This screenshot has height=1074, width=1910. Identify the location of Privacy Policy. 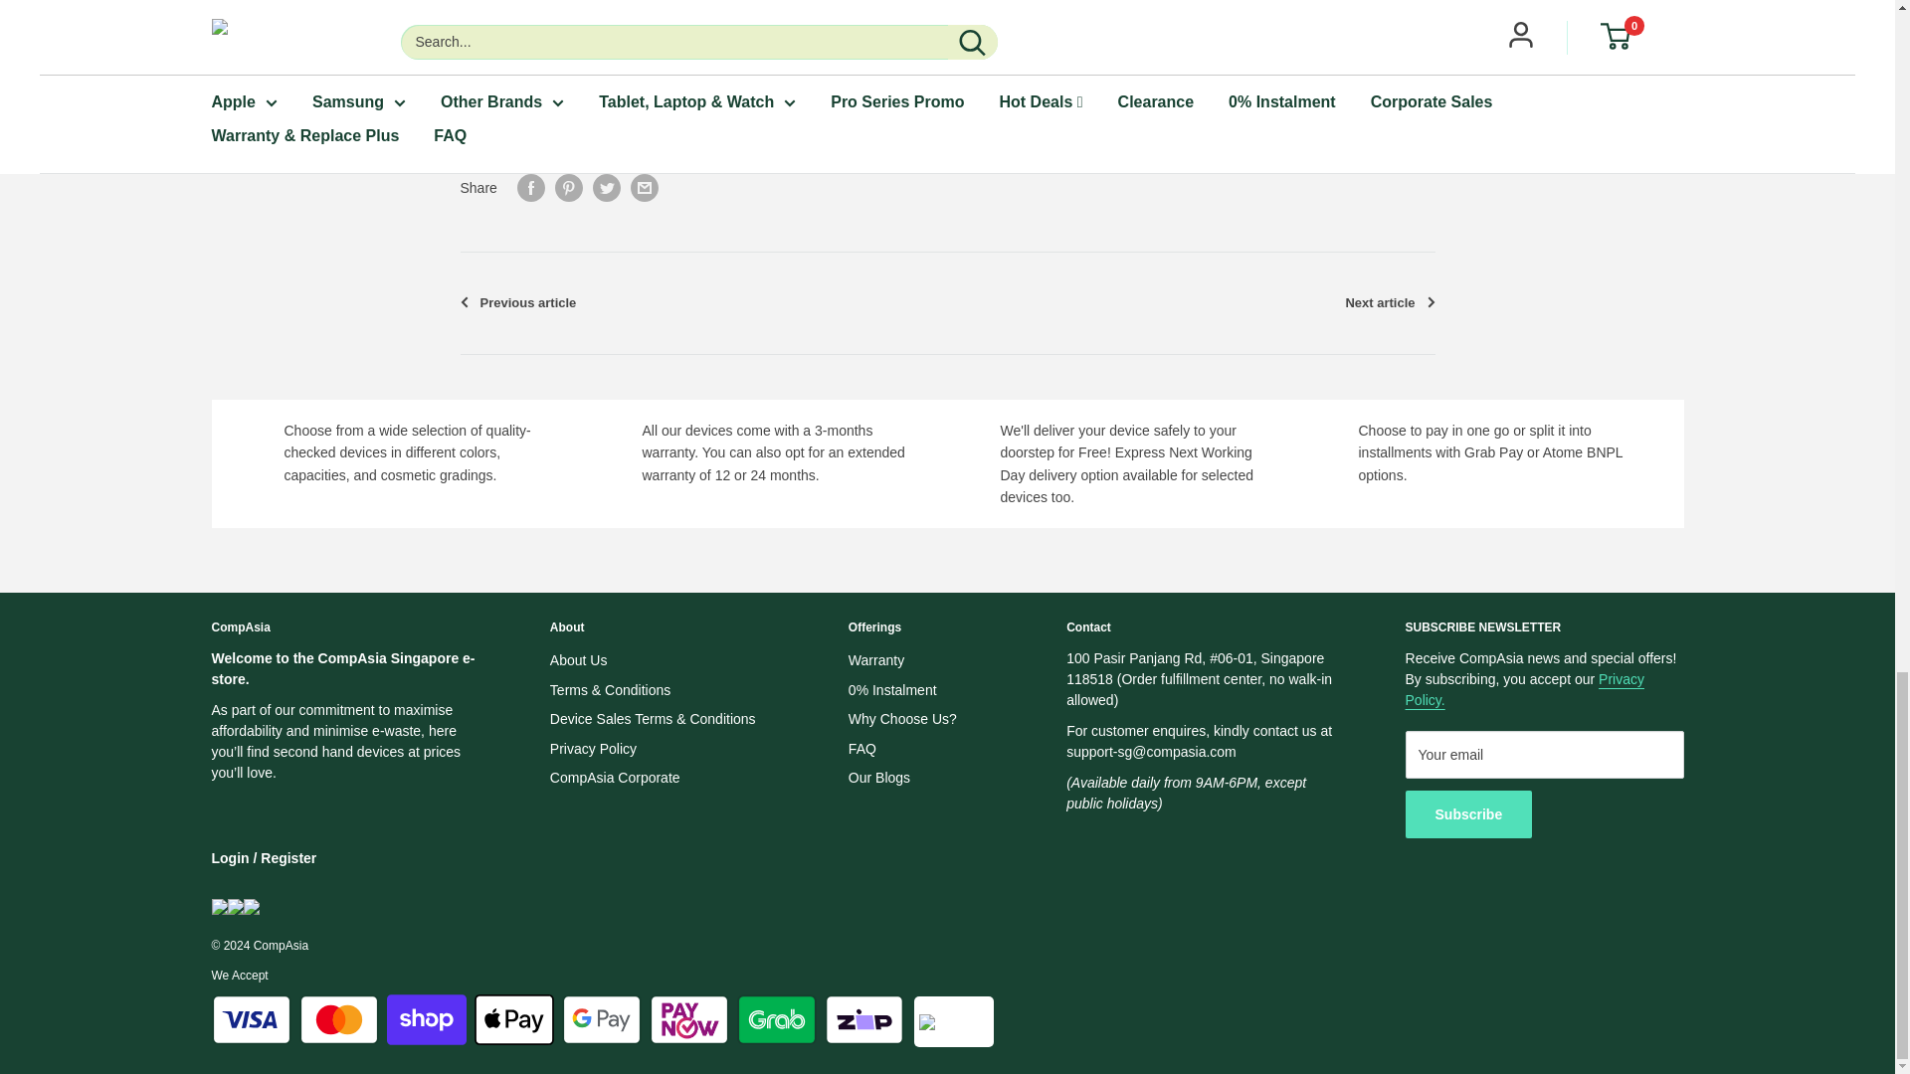
(1525, 689).